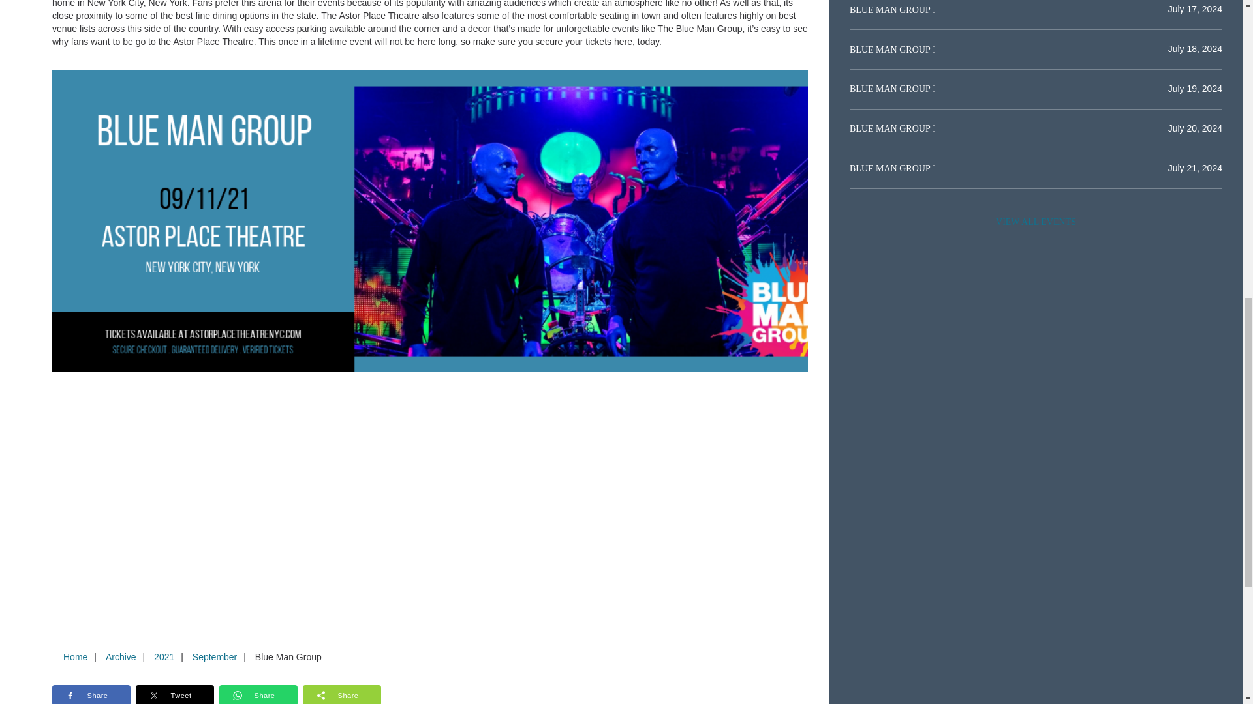 This screenshot has width=1253, height=704. Describe the element at coordinates (75, 657) in the screenshot. I see `Home` at that location.